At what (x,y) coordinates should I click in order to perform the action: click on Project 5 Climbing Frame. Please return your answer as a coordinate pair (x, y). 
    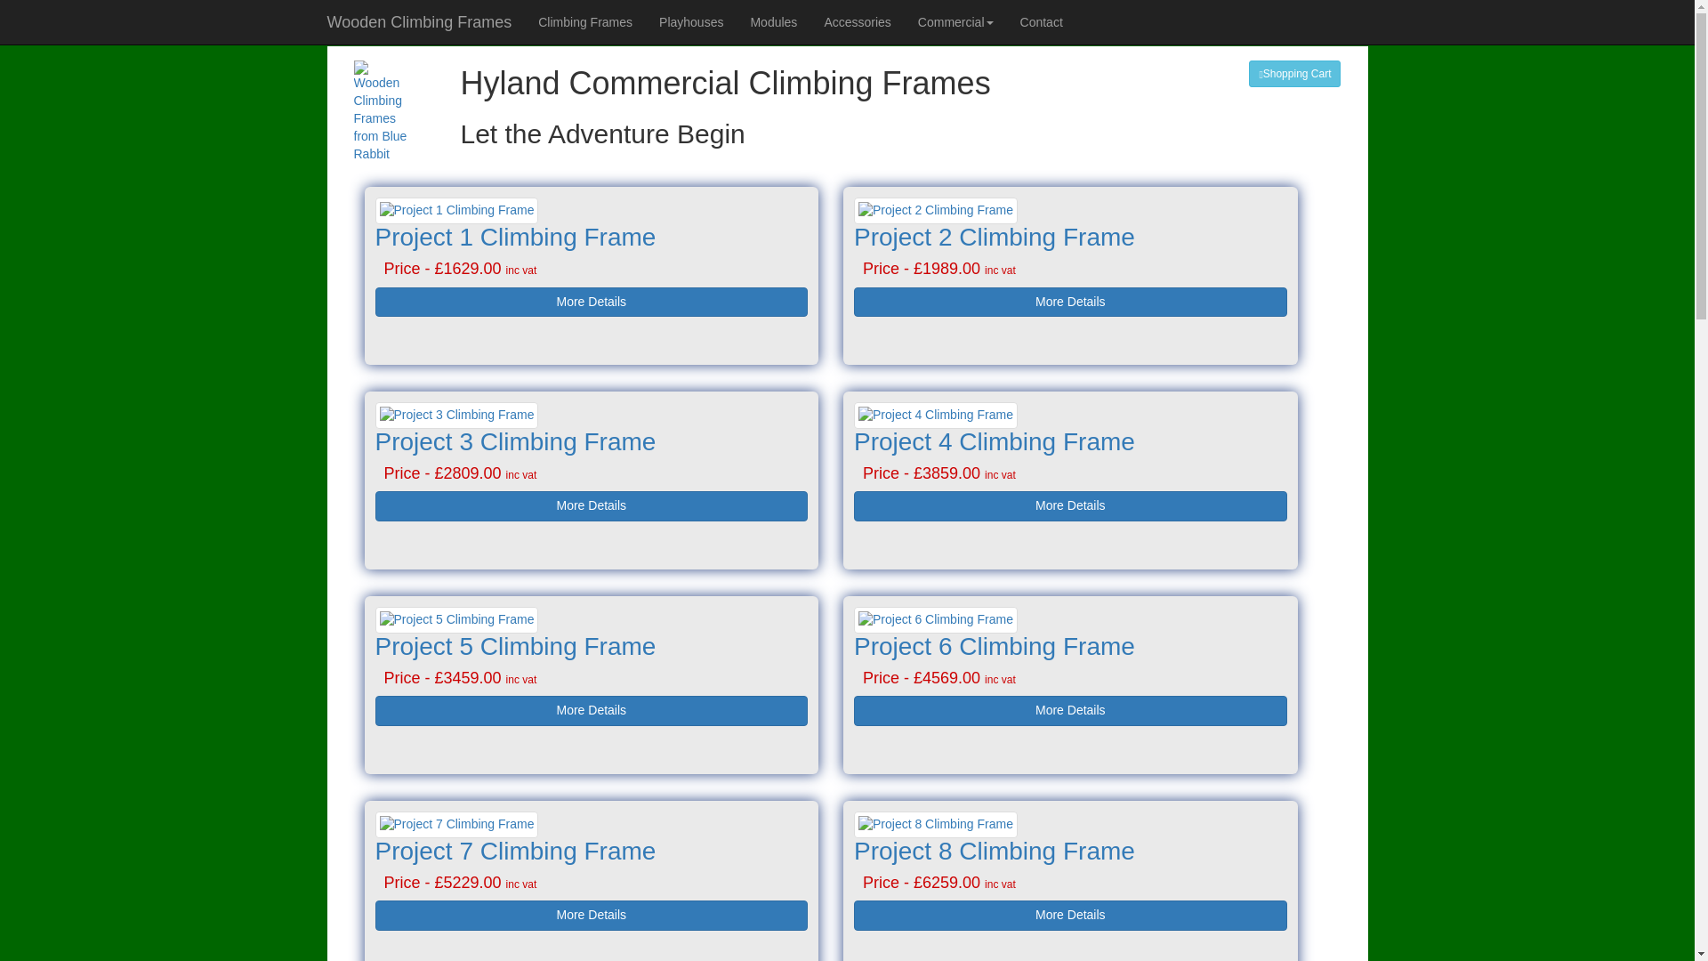
    Looking at the image, I should click on (516, 646).